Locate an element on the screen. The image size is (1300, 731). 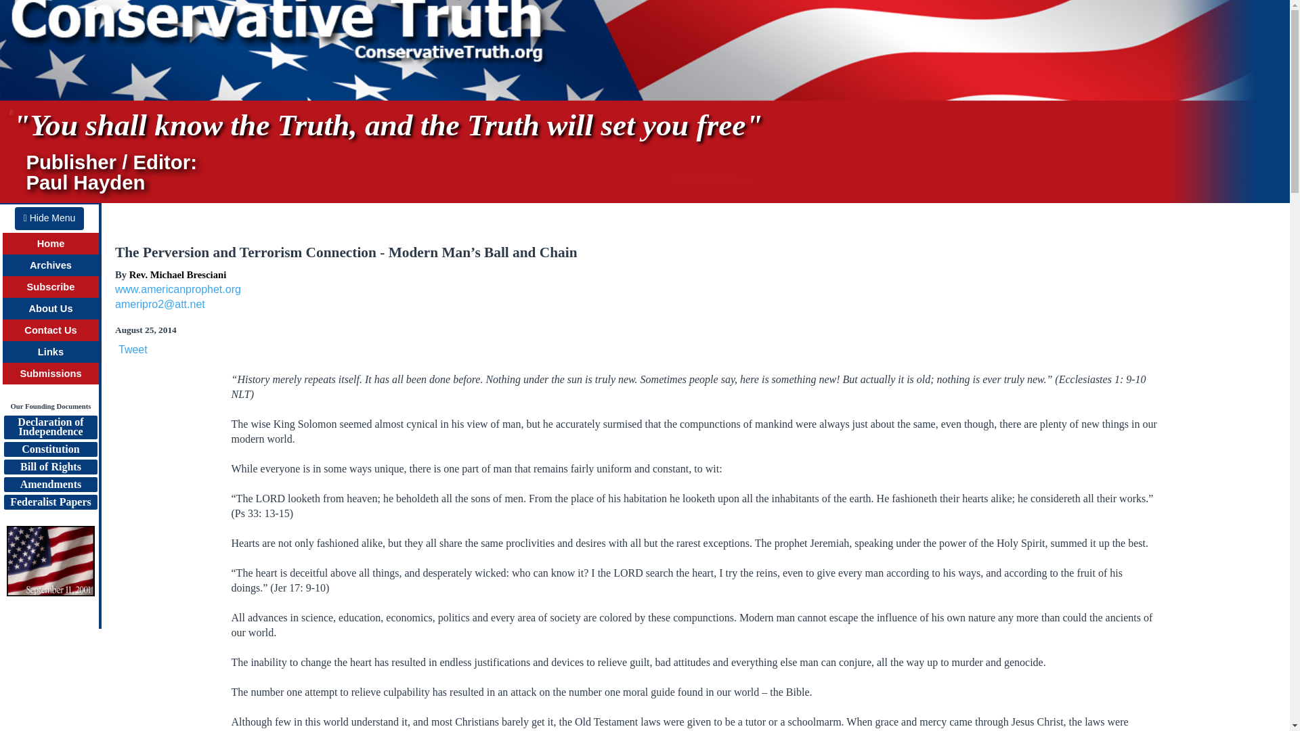
Submissions is located at coordinates (50, 502).